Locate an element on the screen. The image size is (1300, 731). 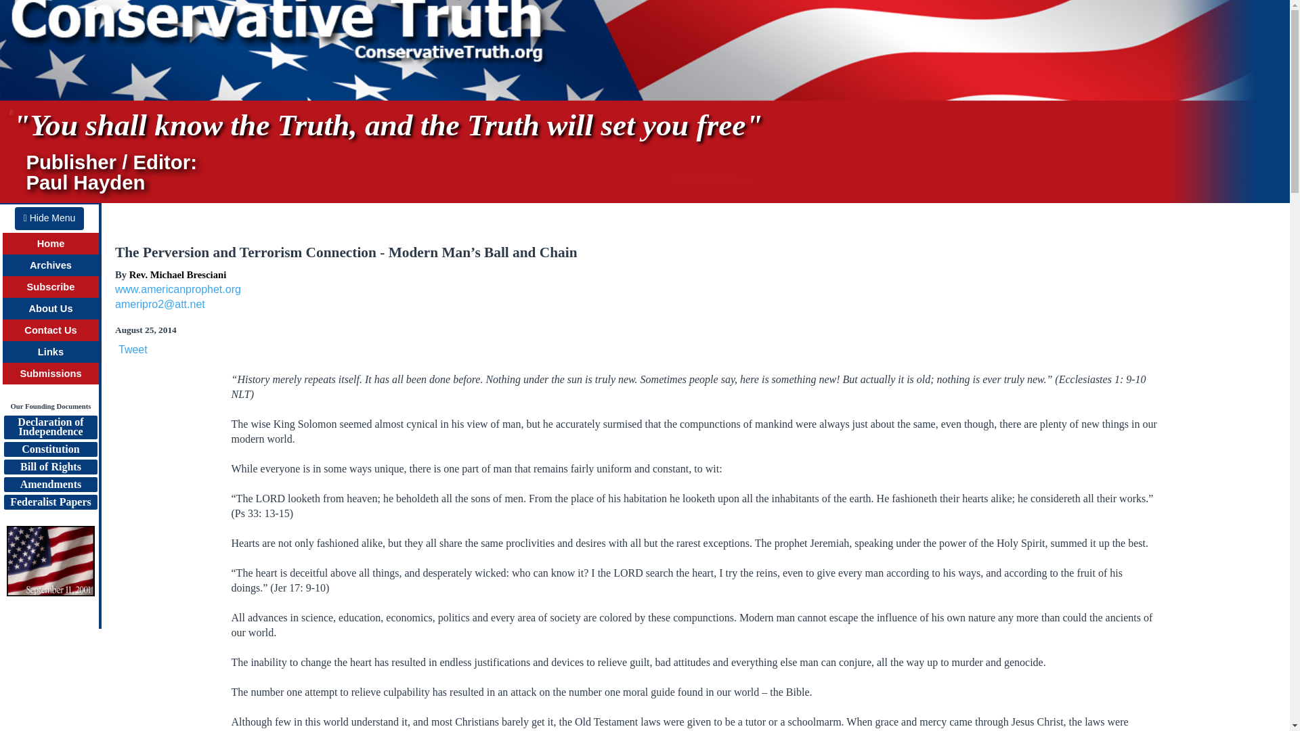
Submissions is located at coordinates (50, 502).